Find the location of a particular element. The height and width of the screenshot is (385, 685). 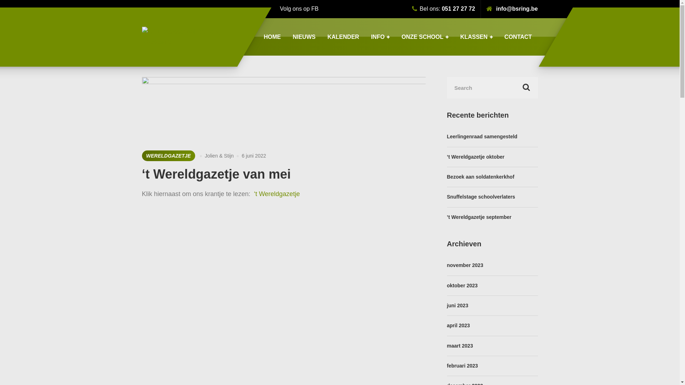

Bezoek aan soldatenkerkhof is located at coordinates (480, 177).